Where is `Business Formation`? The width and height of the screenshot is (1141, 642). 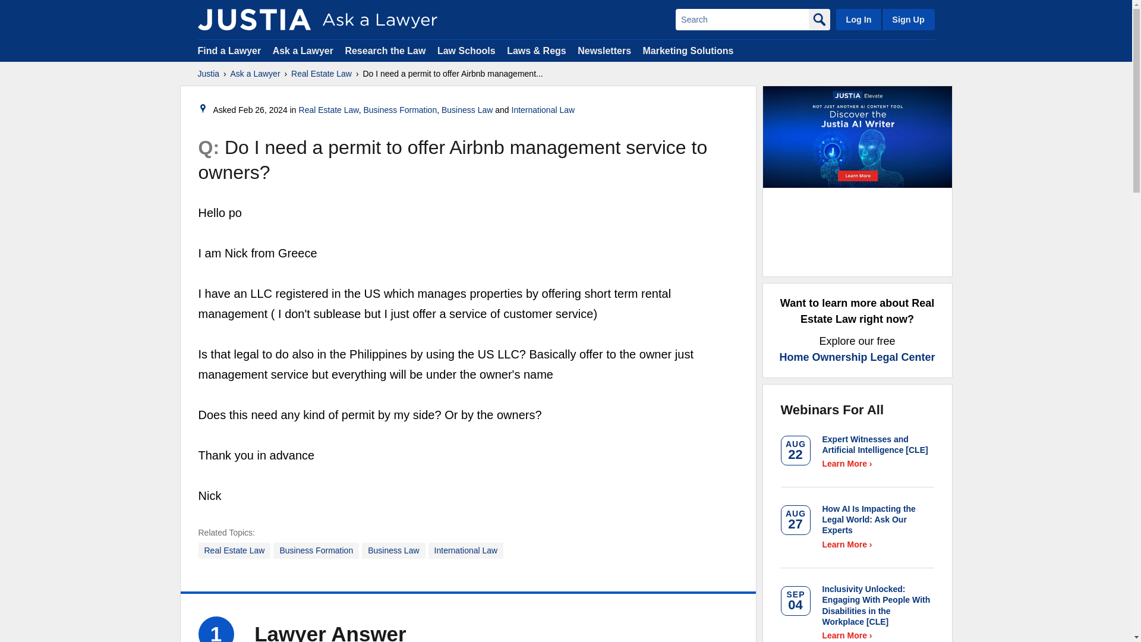
Business Formation is located at coordinates (316, 550).